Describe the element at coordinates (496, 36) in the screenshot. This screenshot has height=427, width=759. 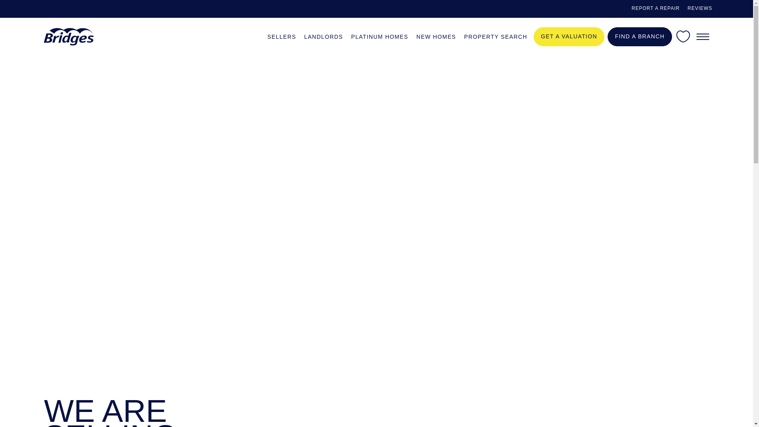
I see `PROPERTY SEARCH` at that location.